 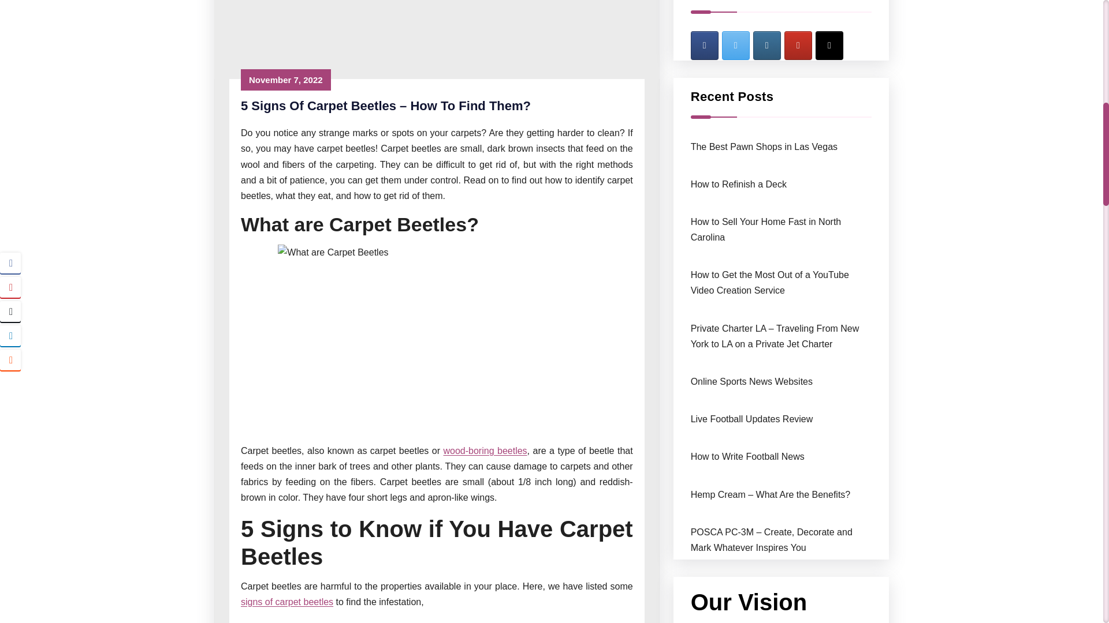 What do you see at coordinates (766, 230) in the screenshot?
I see `How to Sell Your Home Fast in North Carolina` at bounding box center [766, 230].